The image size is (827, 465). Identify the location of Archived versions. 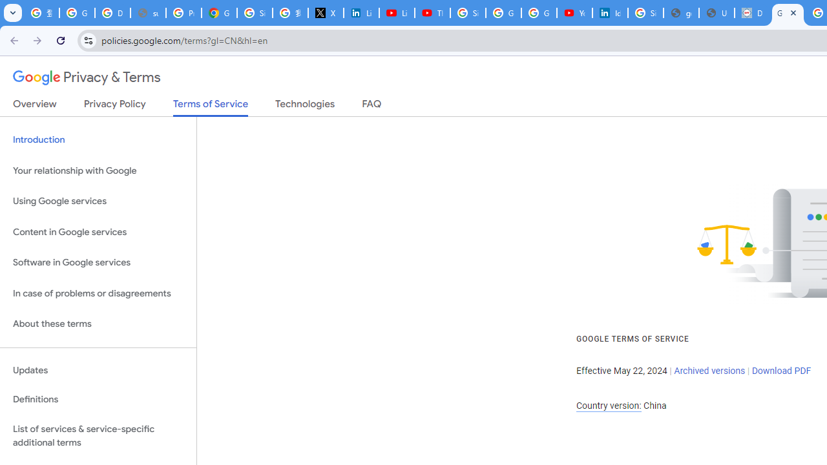
(709, 371).